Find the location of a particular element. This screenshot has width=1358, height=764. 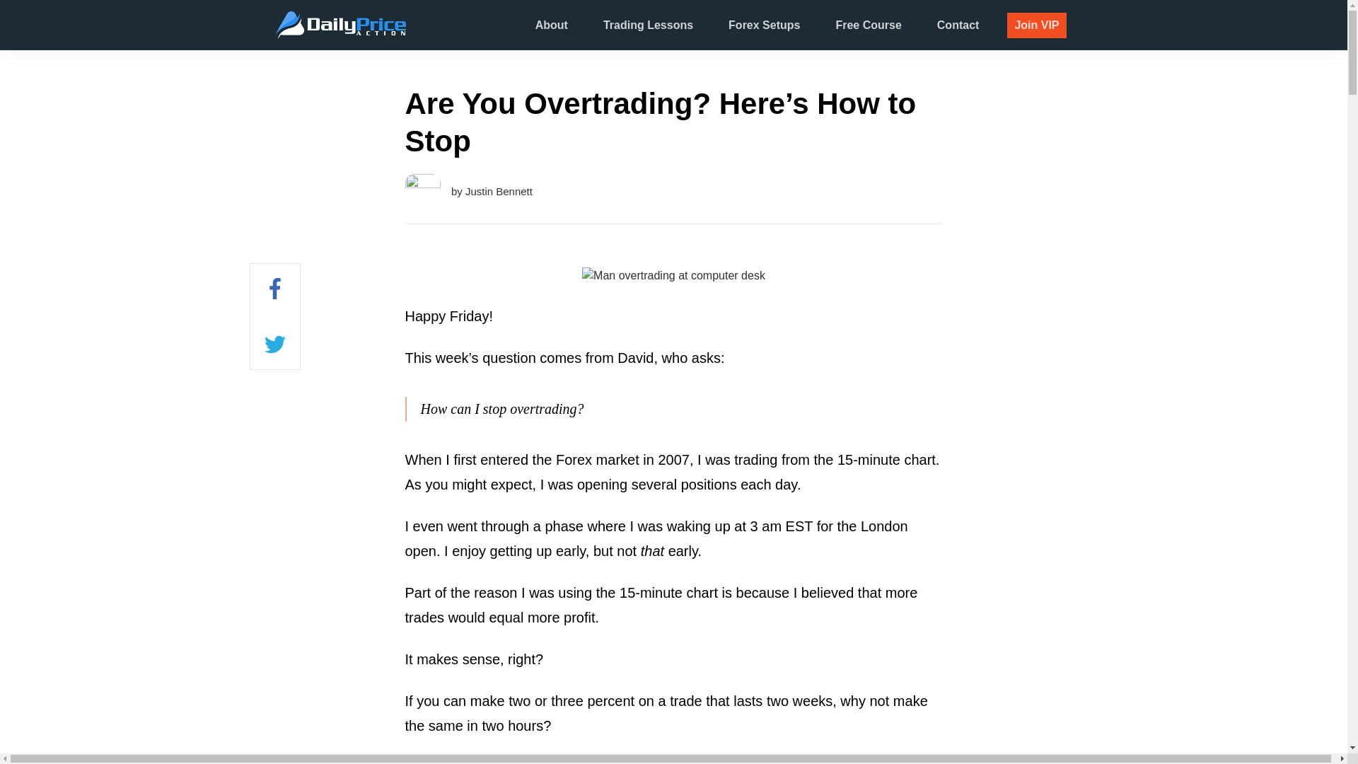

Free Course is located at coordinates (868, 25).